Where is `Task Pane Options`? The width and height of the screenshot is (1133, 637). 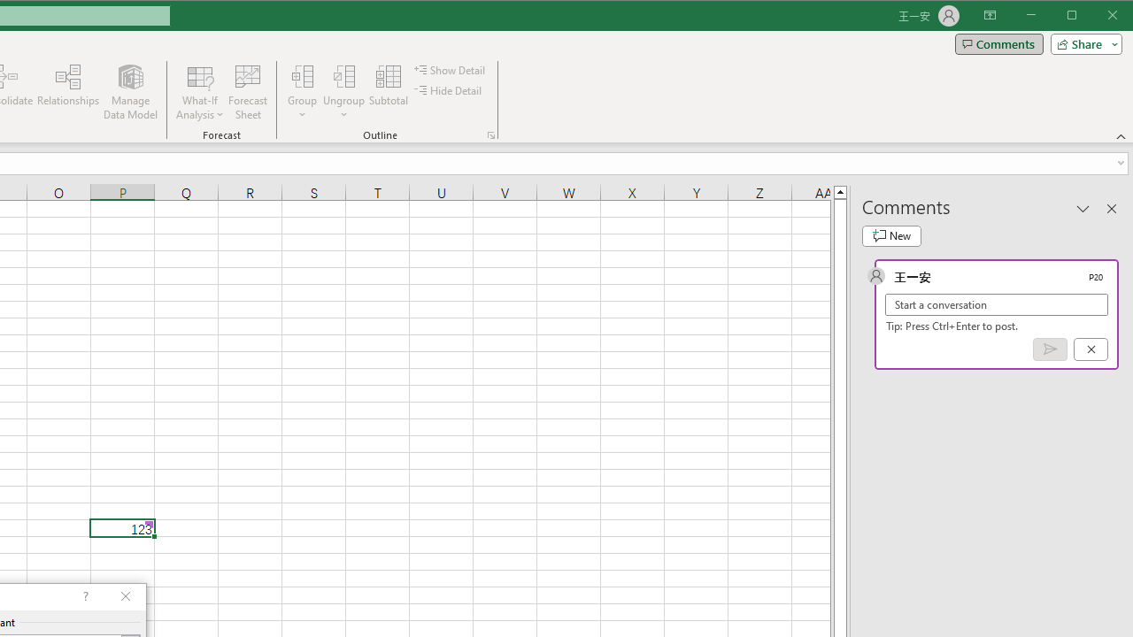
Task Pane Options is located at coordinates (1083, 208).